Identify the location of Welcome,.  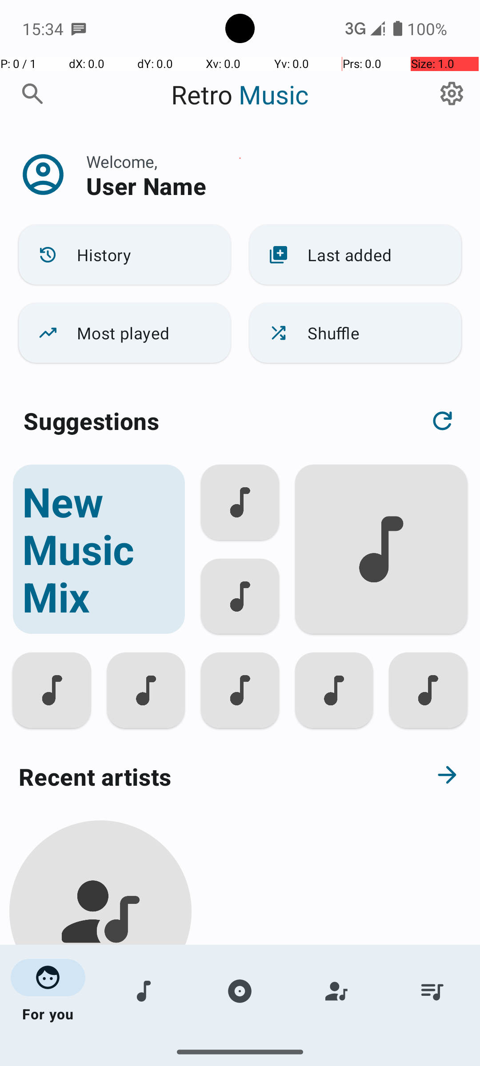
(122, 162).